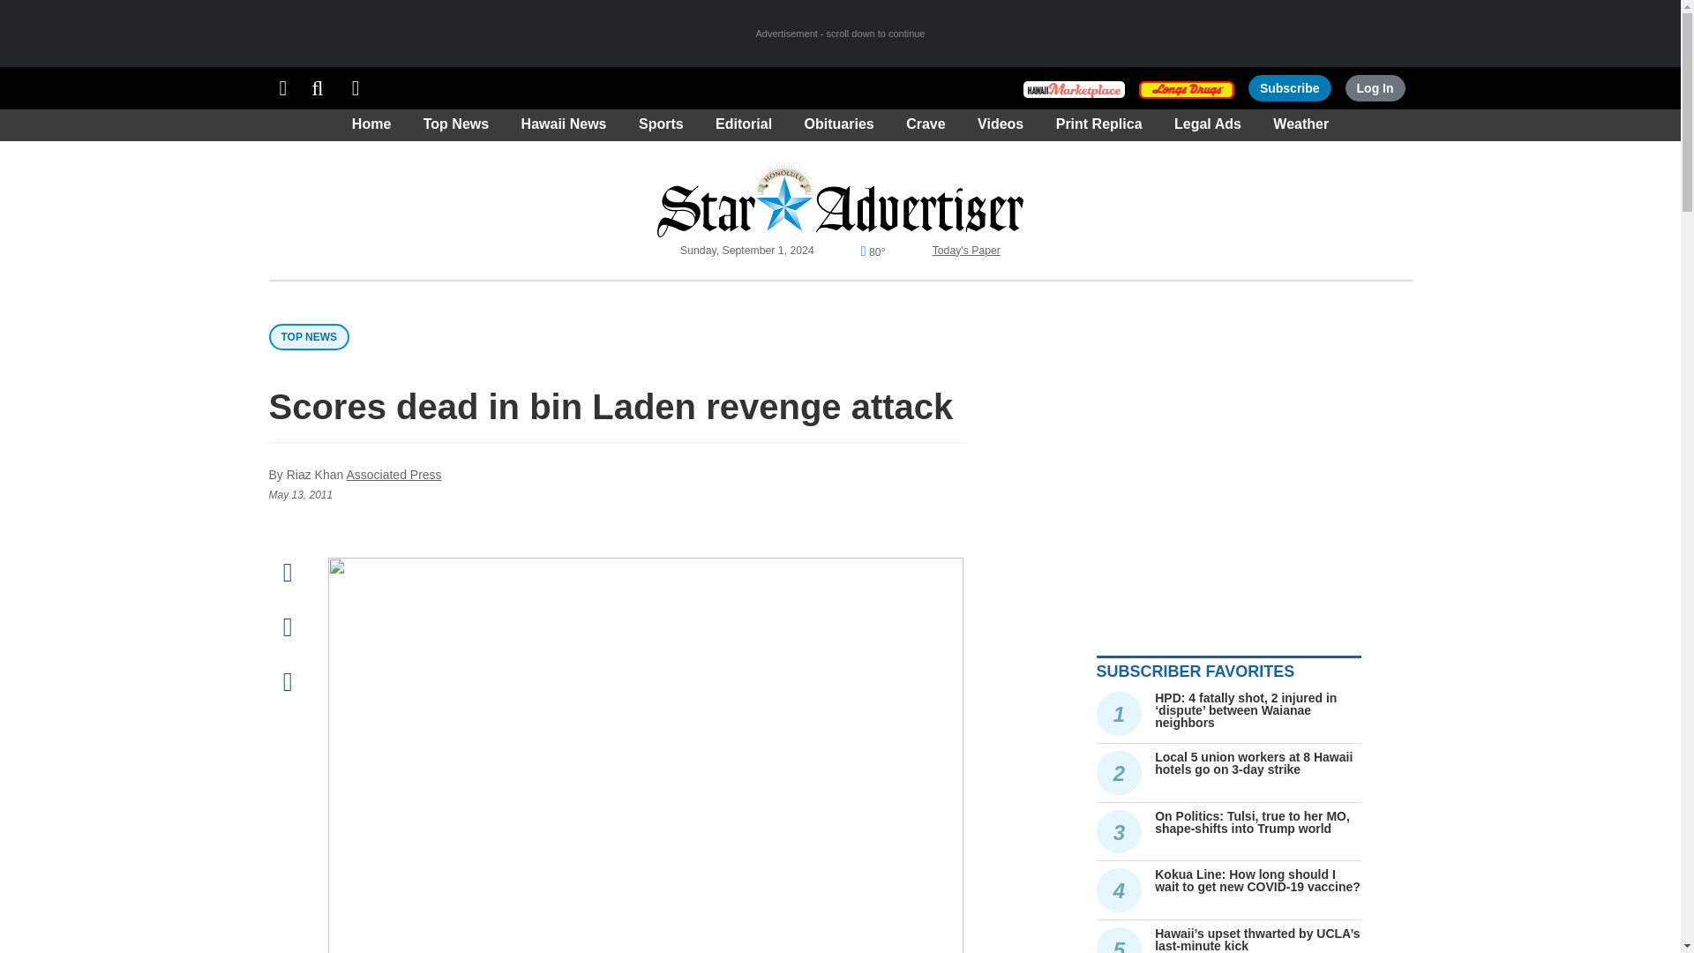 The width and height of the screenshot is (1694, 953). Describe the element at coordinates (840, 198) in the screenshot. I see `Honolulu Star-Advertiser` at that location.